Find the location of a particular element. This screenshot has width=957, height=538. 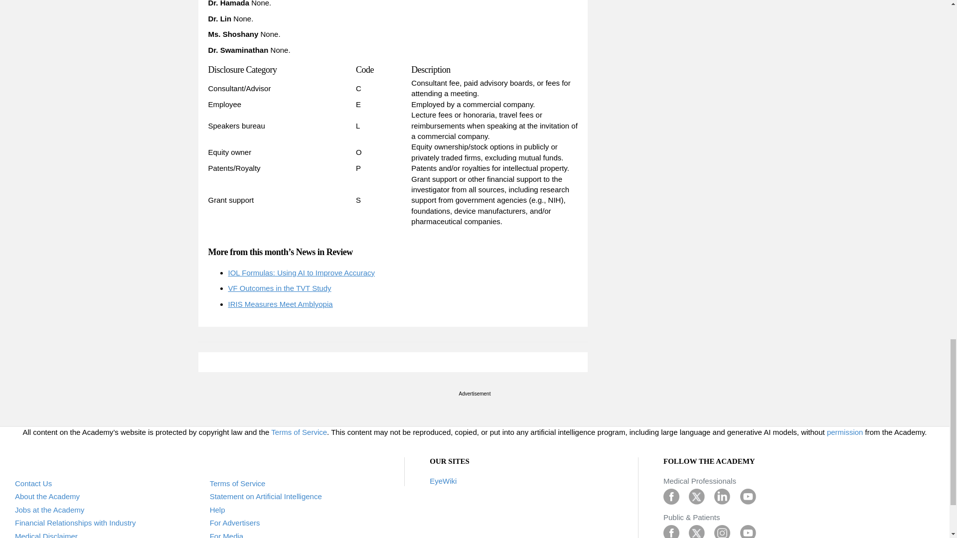

Facebook is located at coordinates (671, 496).